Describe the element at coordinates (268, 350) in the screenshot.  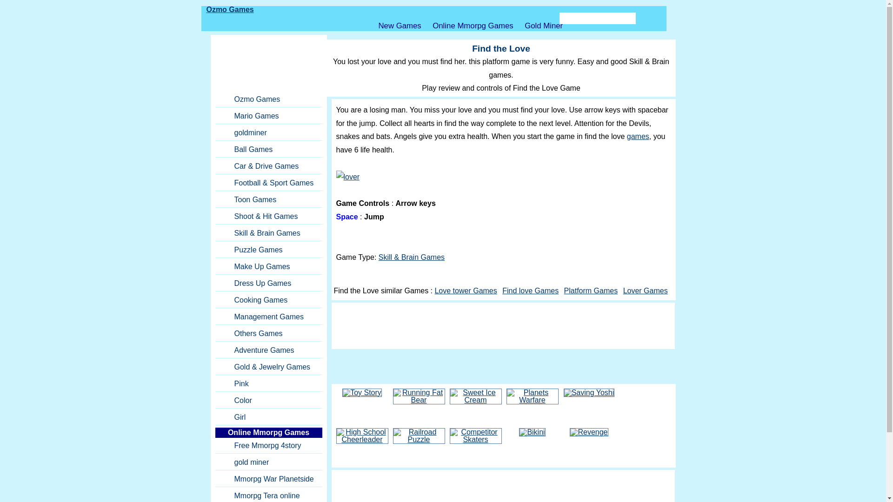
I see `Adventure Games` at that location.